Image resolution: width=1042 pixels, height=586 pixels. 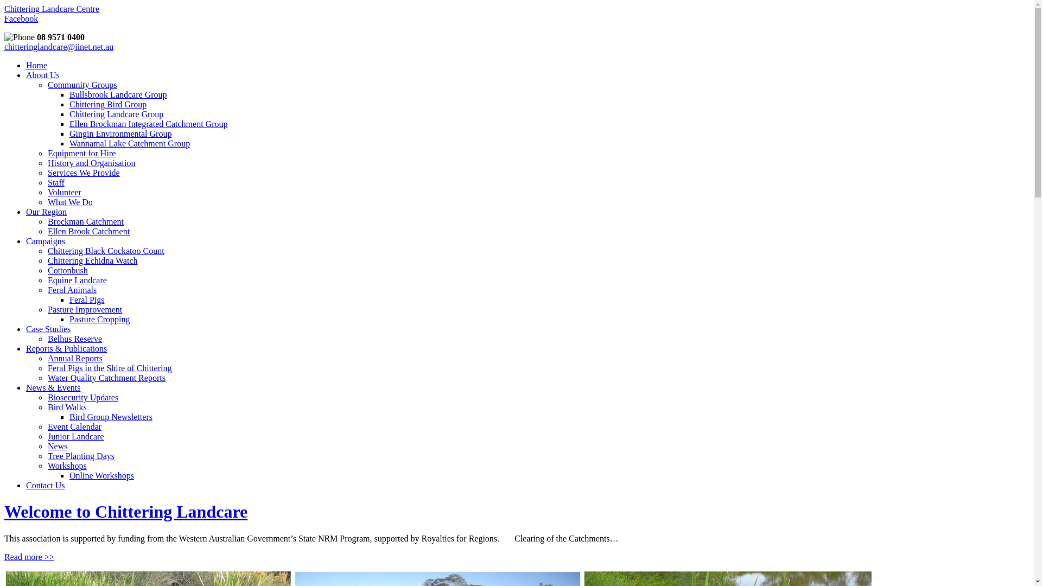 I want to click on News & Events, so click(x=53, y=387).